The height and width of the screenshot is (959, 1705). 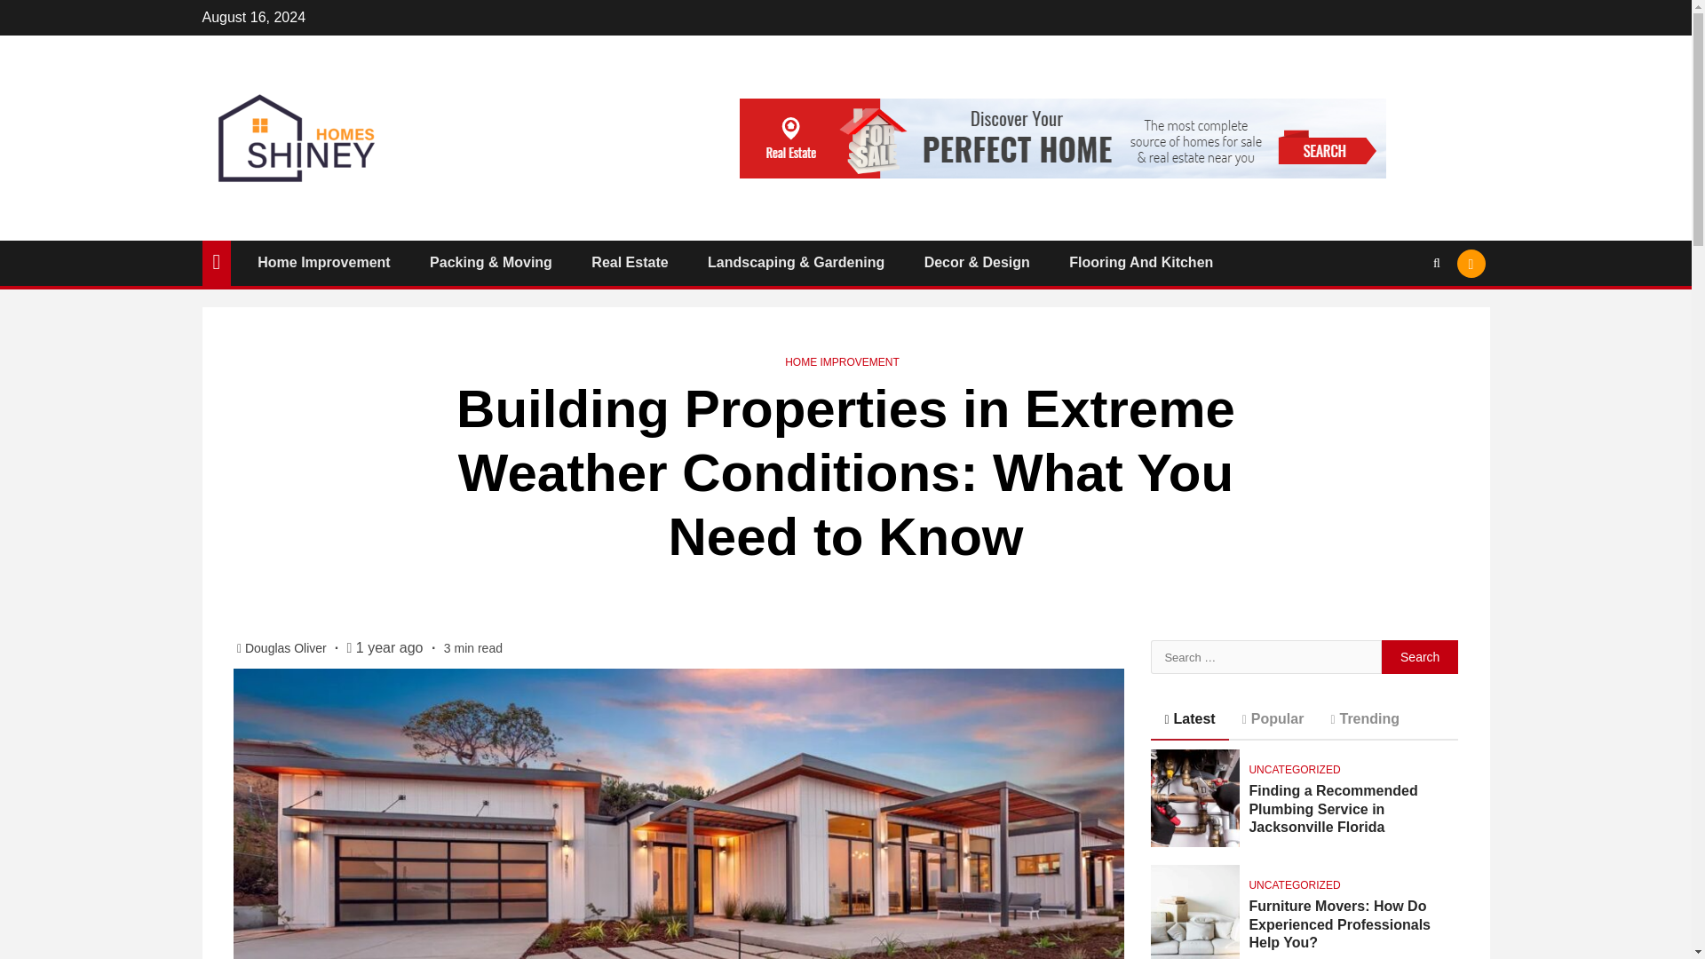 I want to click on Flooring And Kitchen, so click(x=1140, y=262).